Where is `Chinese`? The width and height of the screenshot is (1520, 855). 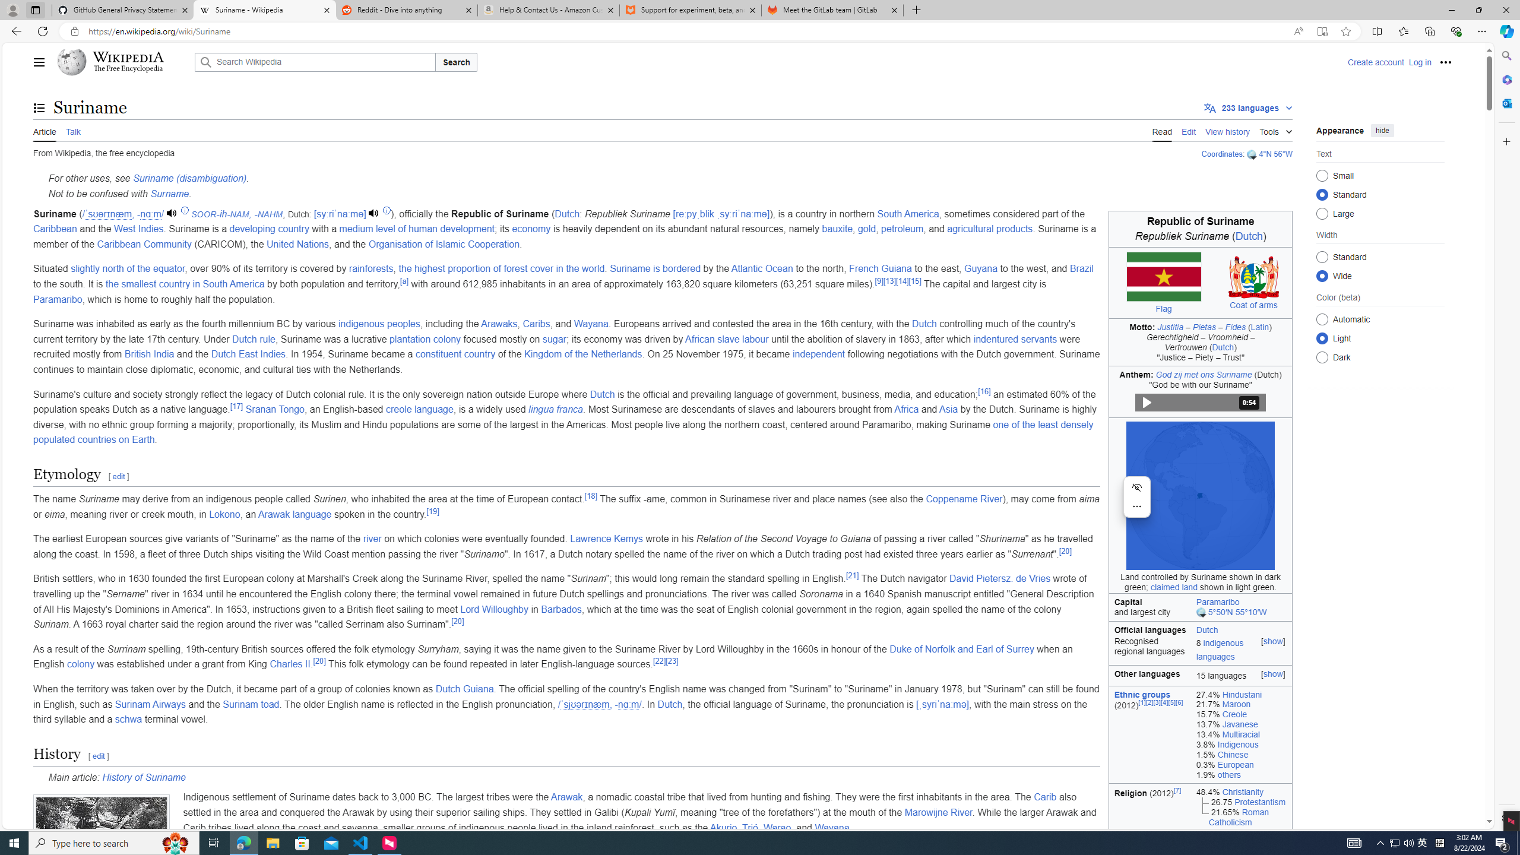
Chinese is located at coordinates (1233, 754).